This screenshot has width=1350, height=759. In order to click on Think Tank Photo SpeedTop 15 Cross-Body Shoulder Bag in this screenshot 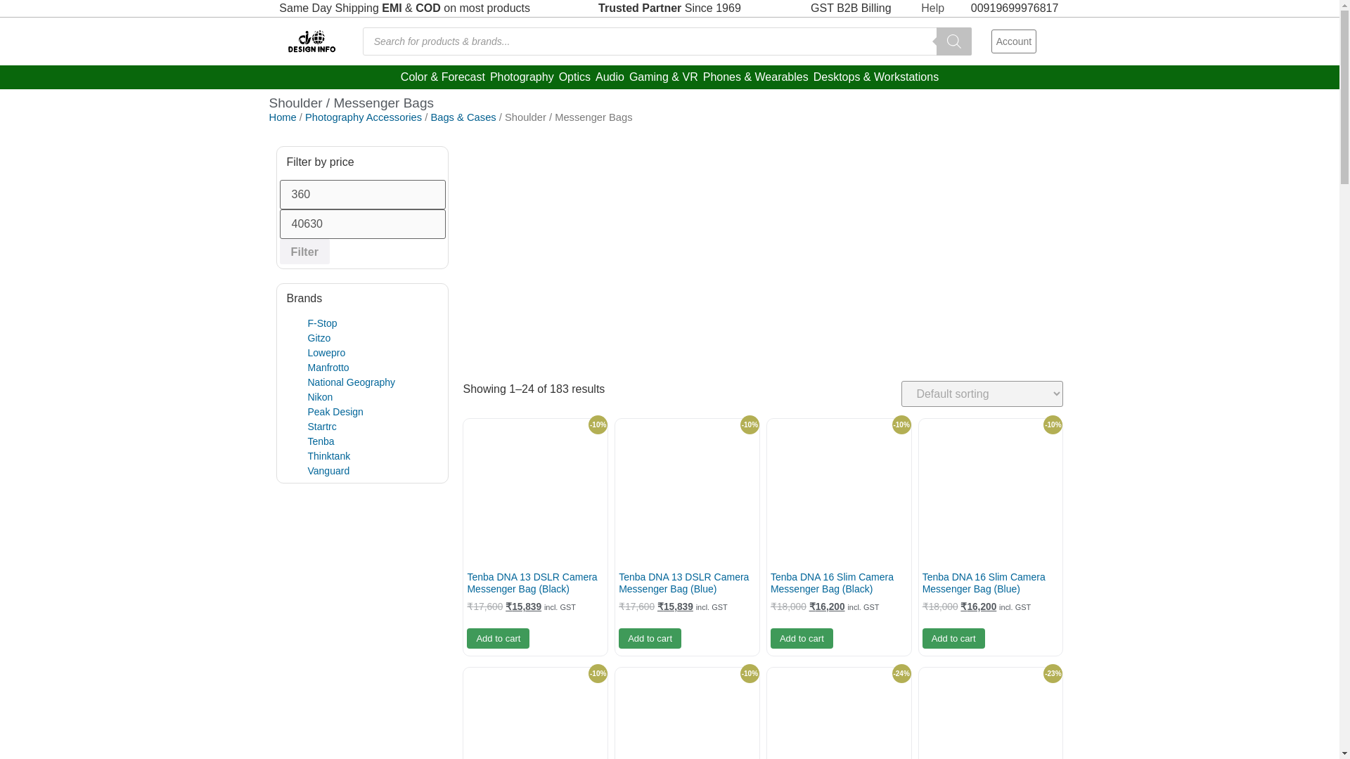, I will do `click(839, 713)`.